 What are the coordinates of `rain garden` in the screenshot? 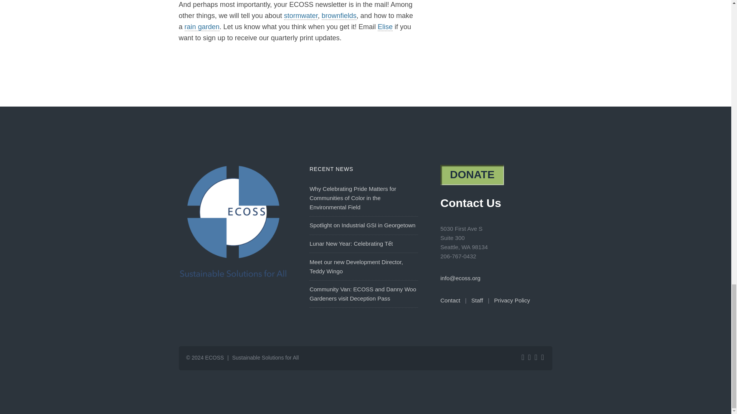 It's located at (202, 27).